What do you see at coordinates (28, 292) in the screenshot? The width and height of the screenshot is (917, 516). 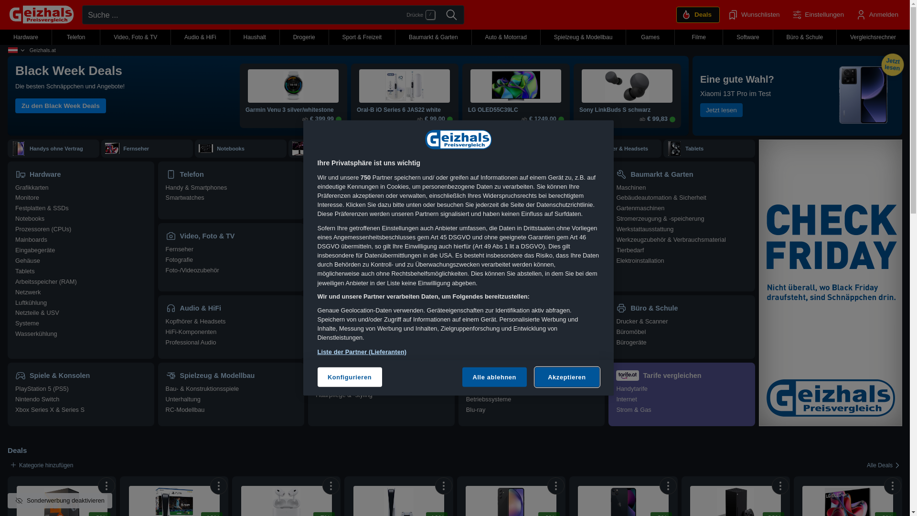 I see `Netzwerk` at bounding box center [28, 292].